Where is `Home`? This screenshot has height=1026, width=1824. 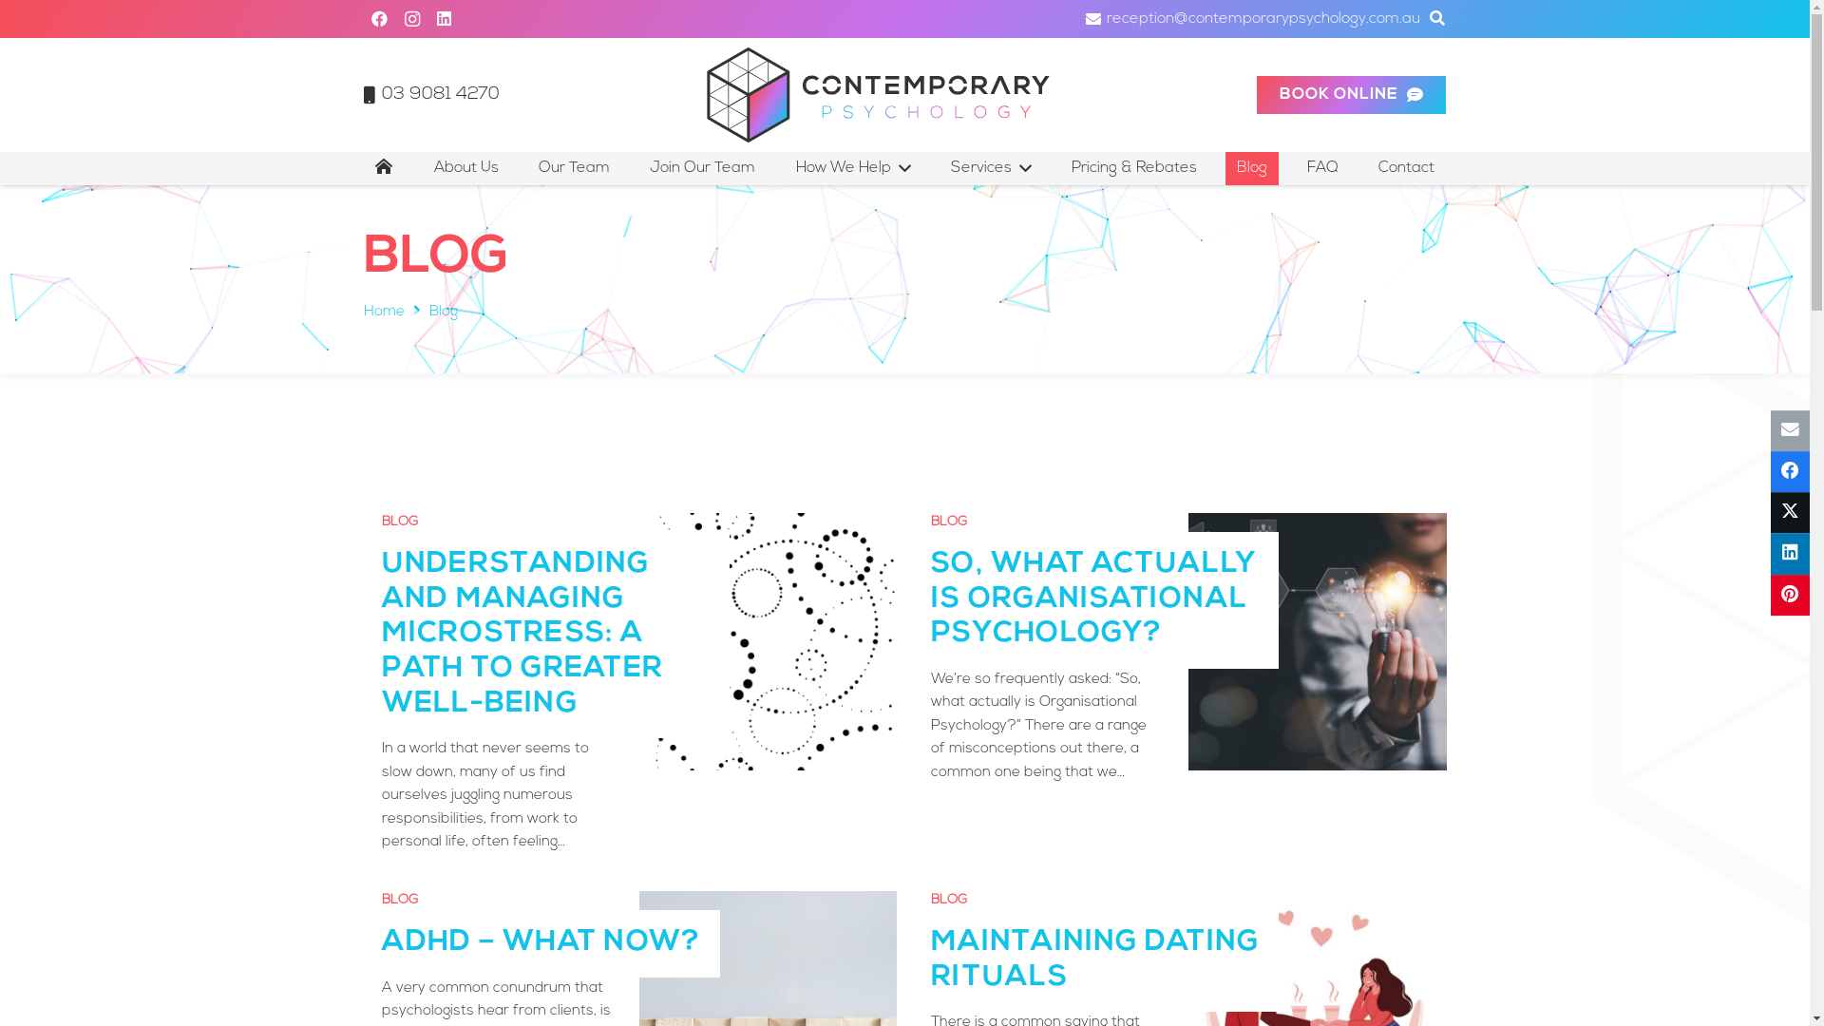 Home is located at coordinates (384, 312).